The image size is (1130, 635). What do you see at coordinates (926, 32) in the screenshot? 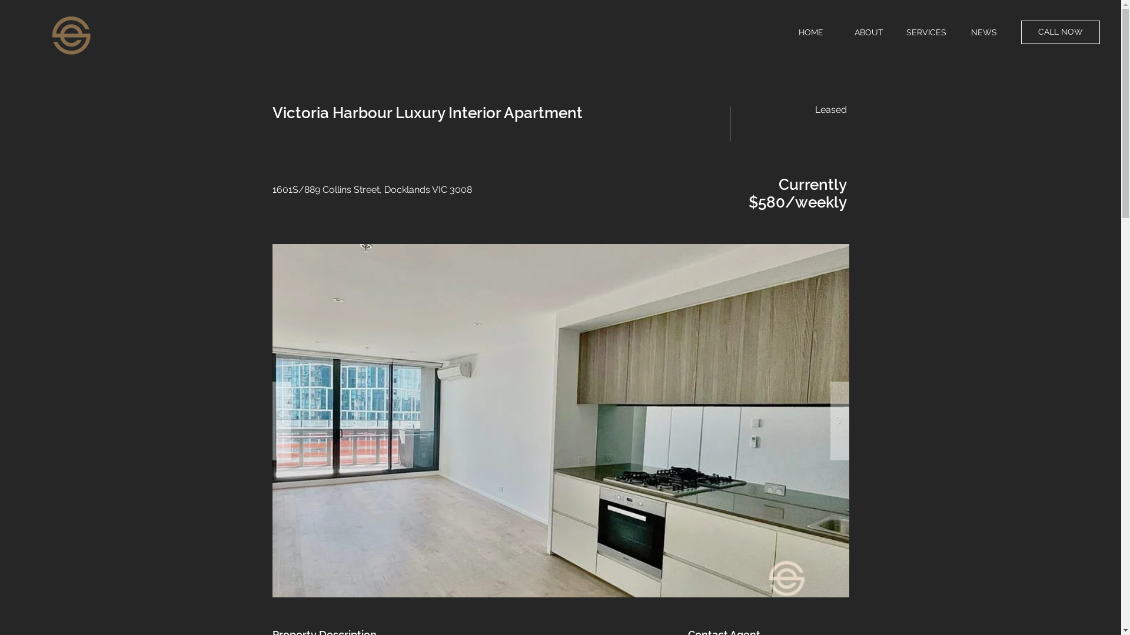
I see `SERVICES` at bounding box center [926, 32].